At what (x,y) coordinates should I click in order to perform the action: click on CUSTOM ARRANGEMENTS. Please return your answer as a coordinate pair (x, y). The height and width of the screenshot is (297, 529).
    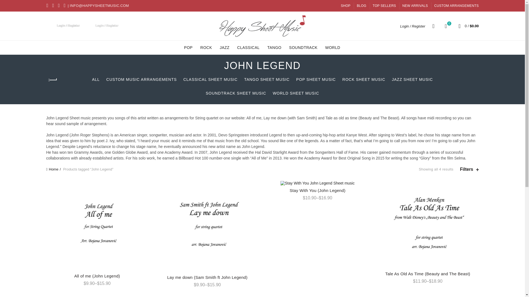
    Looking at the image, I should click on (210, 79).